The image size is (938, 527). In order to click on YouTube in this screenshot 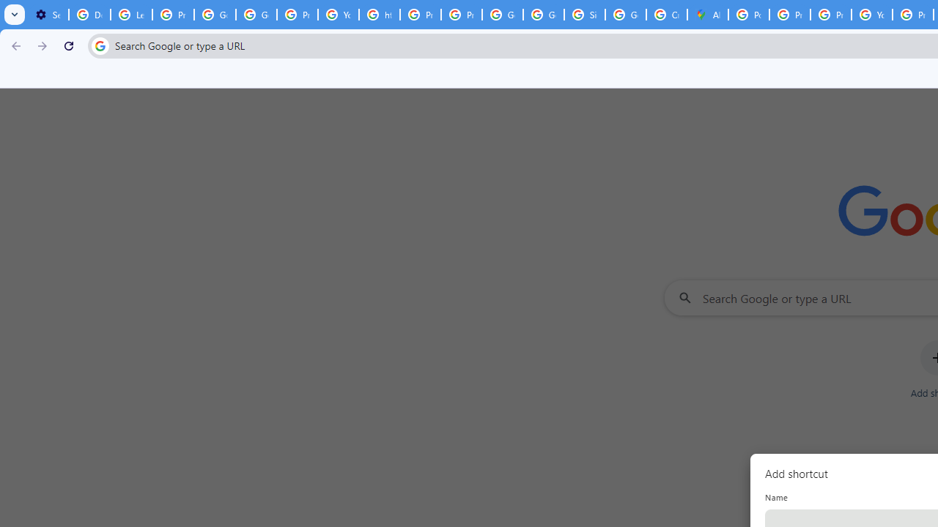, I will do `click(872, 15)`.